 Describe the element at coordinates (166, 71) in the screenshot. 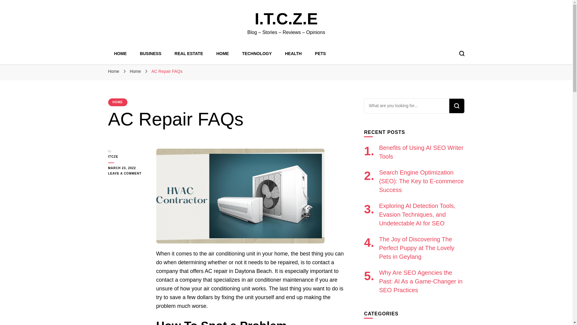

I see `AC Repair FAQs` at that location.